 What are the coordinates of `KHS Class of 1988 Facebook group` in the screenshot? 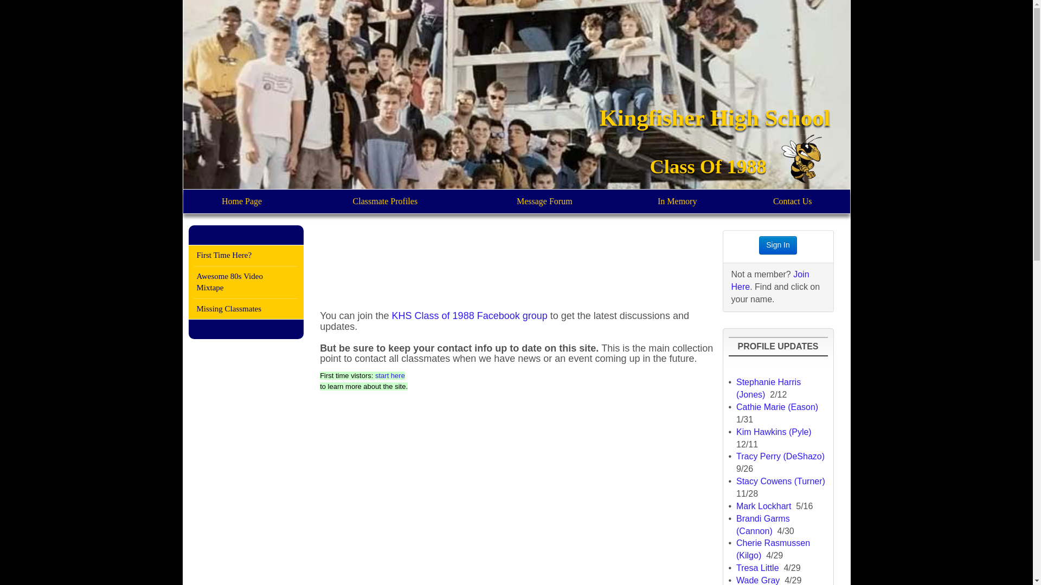 It's located at (470, 315).